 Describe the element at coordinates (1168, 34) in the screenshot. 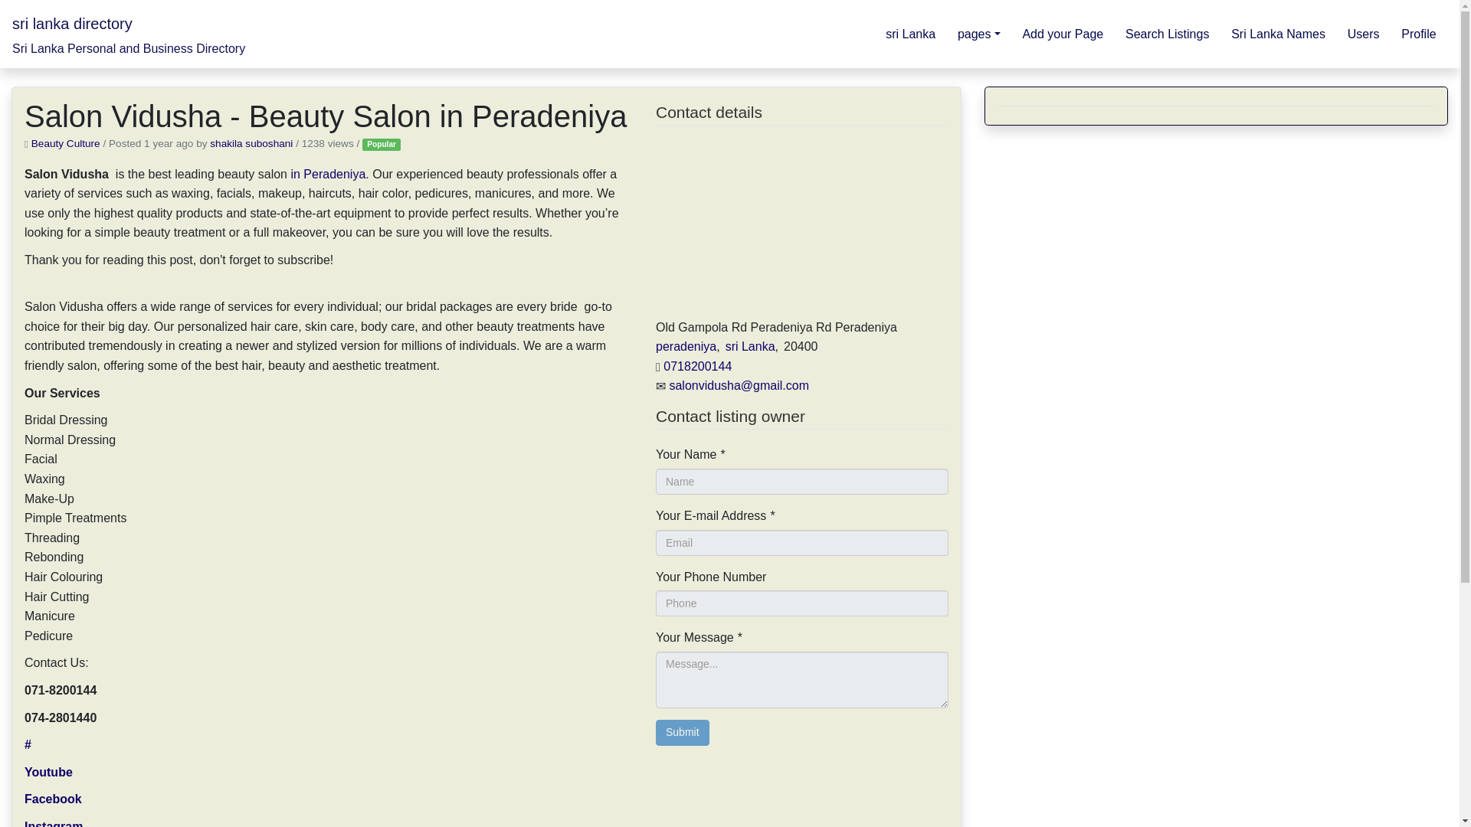

I see `Search Listings` at that location.